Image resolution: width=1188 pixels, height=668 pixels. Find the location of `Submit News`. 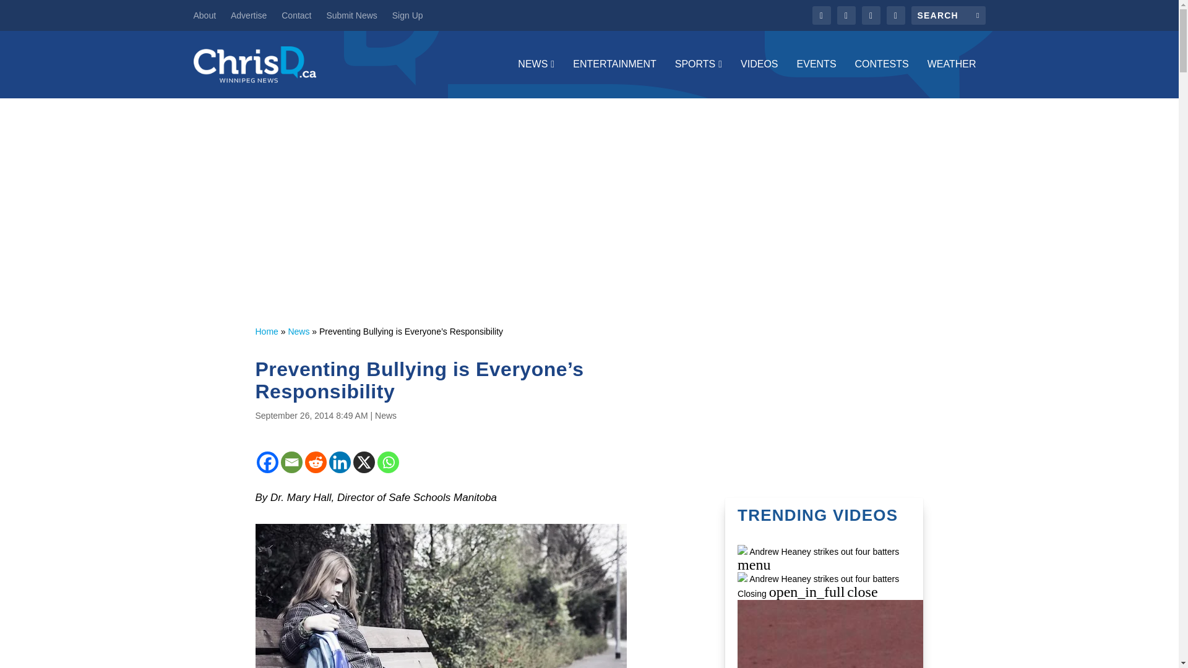

Submit News is located at coordinates (351, 15).